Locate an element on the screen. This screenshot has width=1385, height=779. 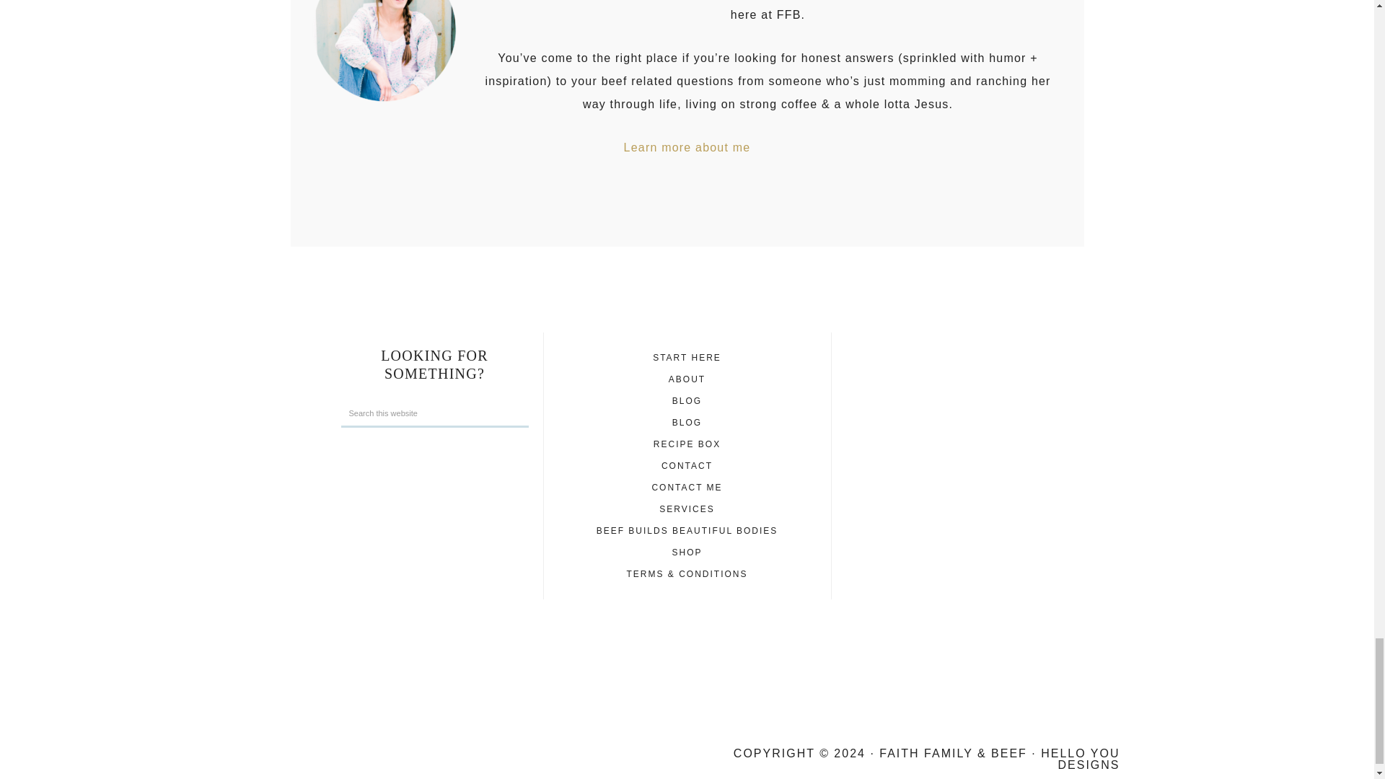
CONTACT is located at coordinates (687, 466).